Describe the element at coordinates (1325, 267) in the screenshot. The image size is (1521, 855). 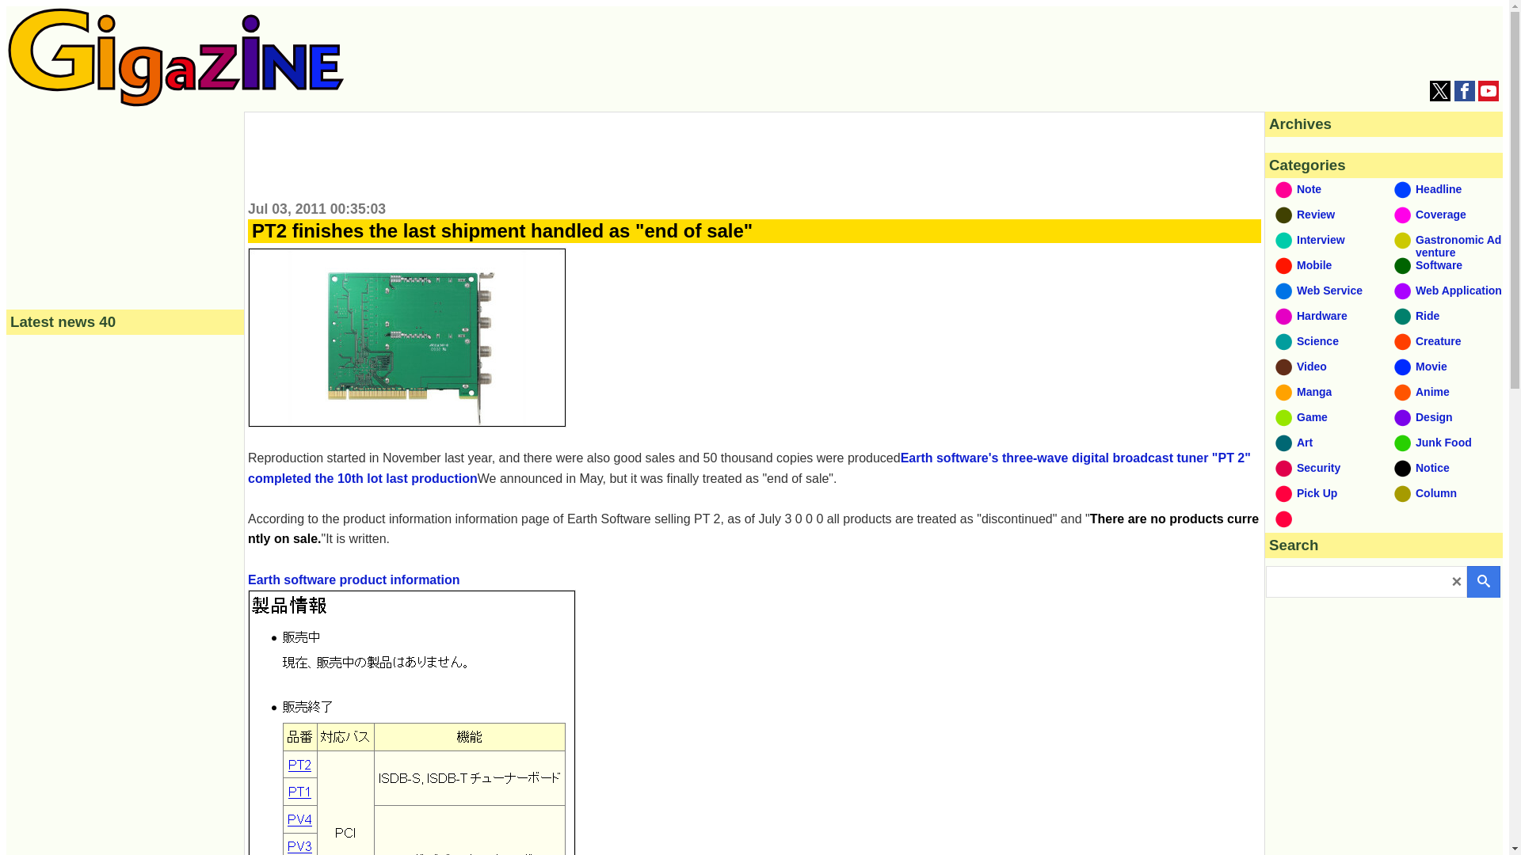
I see `Mobile` at that location.